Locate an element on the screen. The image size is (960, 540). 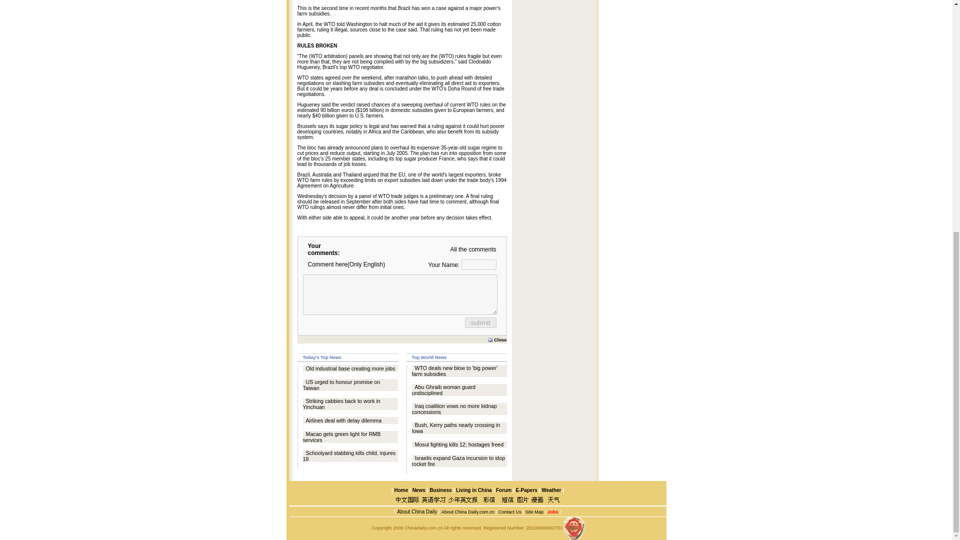
E-Papers is located at coordinates (526, 490).